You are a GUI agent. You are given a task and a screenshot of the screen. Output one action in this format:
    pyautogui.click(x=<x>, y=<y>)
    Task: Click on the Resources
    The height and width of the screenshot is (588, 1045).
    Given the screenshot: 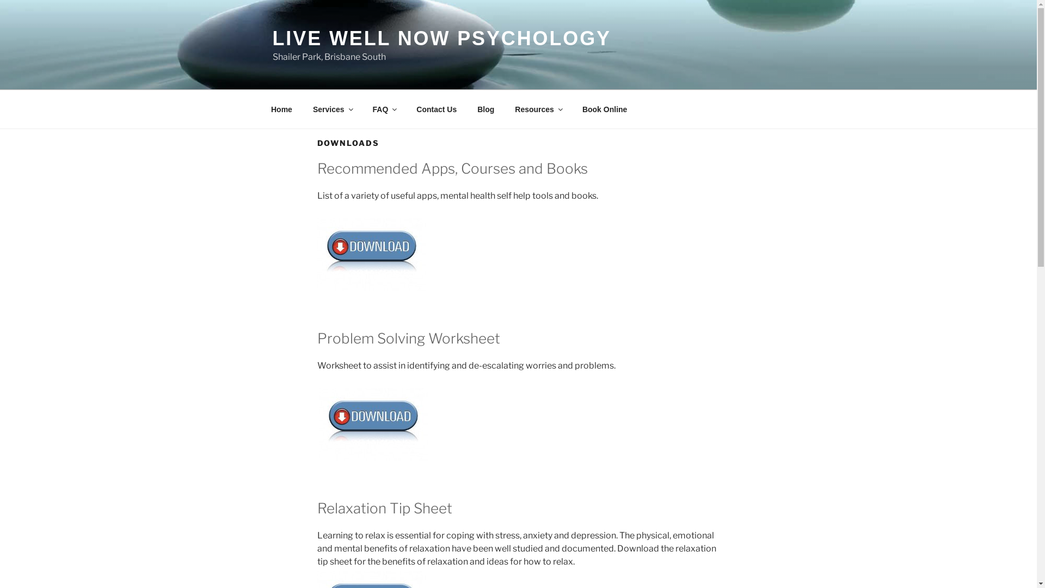 What is the action you would take?
    pyautogui.click(x=539, y=109)
    